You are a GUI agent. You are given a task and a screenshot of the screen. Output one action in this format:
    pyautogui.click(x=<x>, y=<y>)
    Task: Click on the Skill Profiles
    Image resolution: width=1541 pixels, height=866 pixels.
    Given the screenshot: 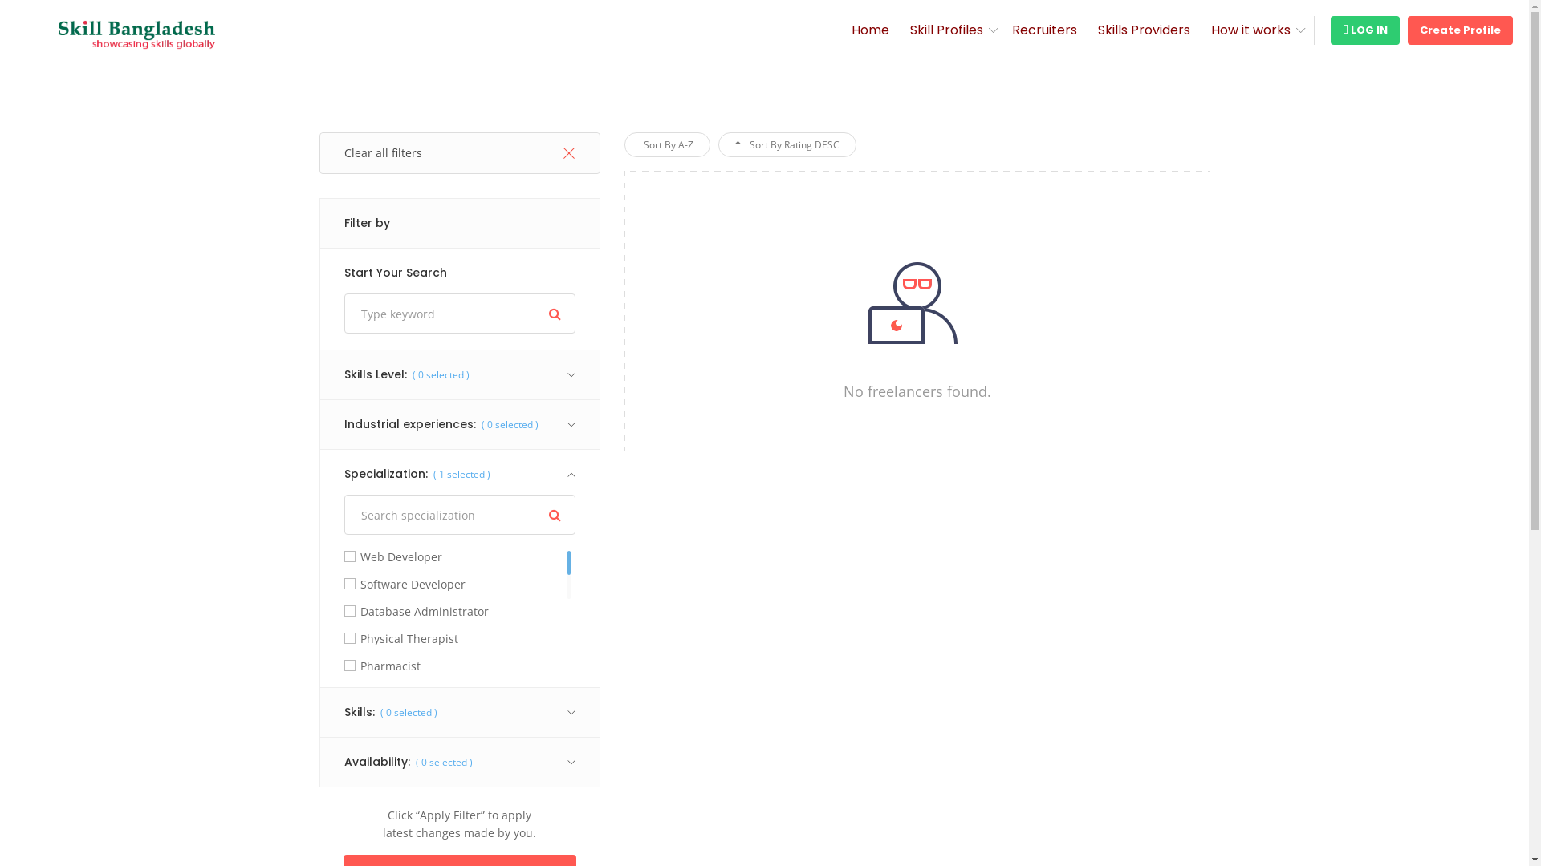 What is the action you would take?
    pyautogui.click(x=947, y=30)
    